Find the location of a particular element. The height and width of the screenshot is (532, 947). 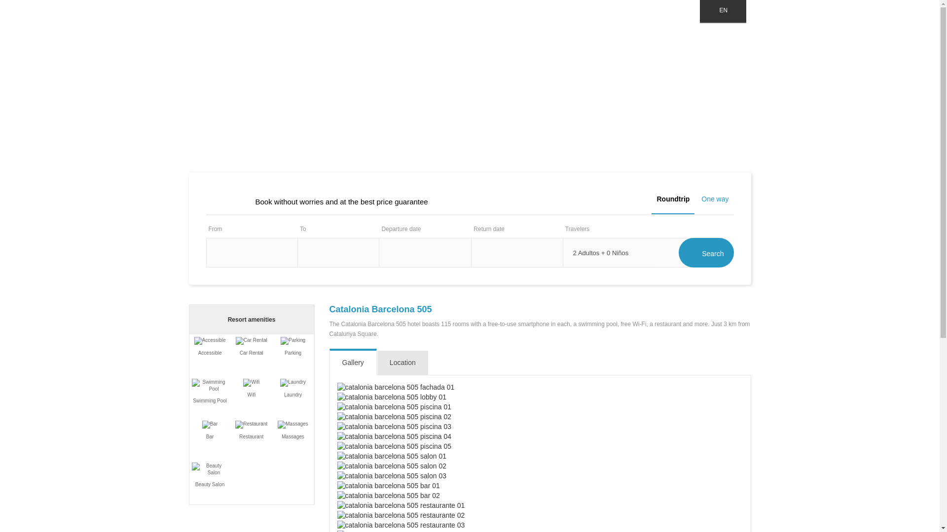

Swimming Pool is located at coordinates (210, 385).